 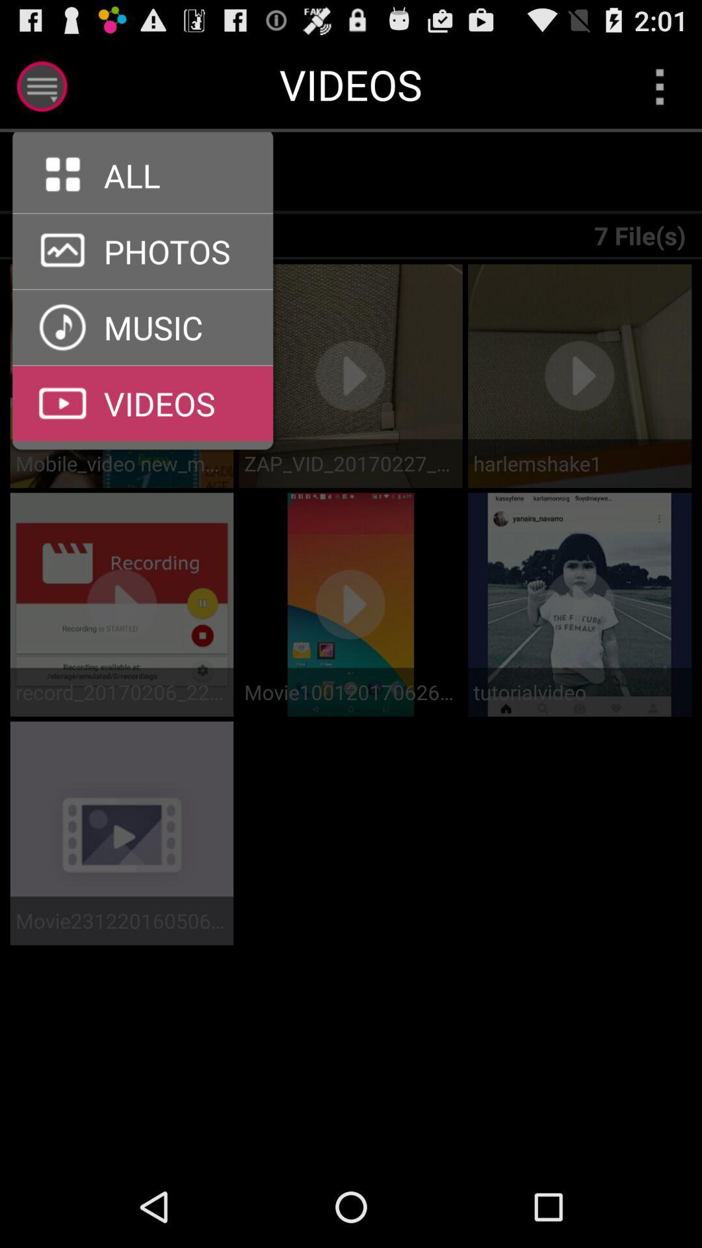 I want to click on turn on the icon above all devices icon, so click(x=143, y=213).